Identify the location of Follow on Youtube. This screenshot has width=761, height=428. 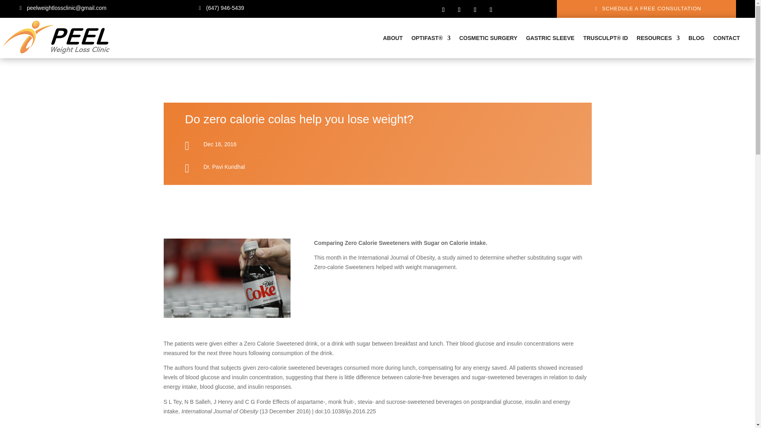
(491, 10).